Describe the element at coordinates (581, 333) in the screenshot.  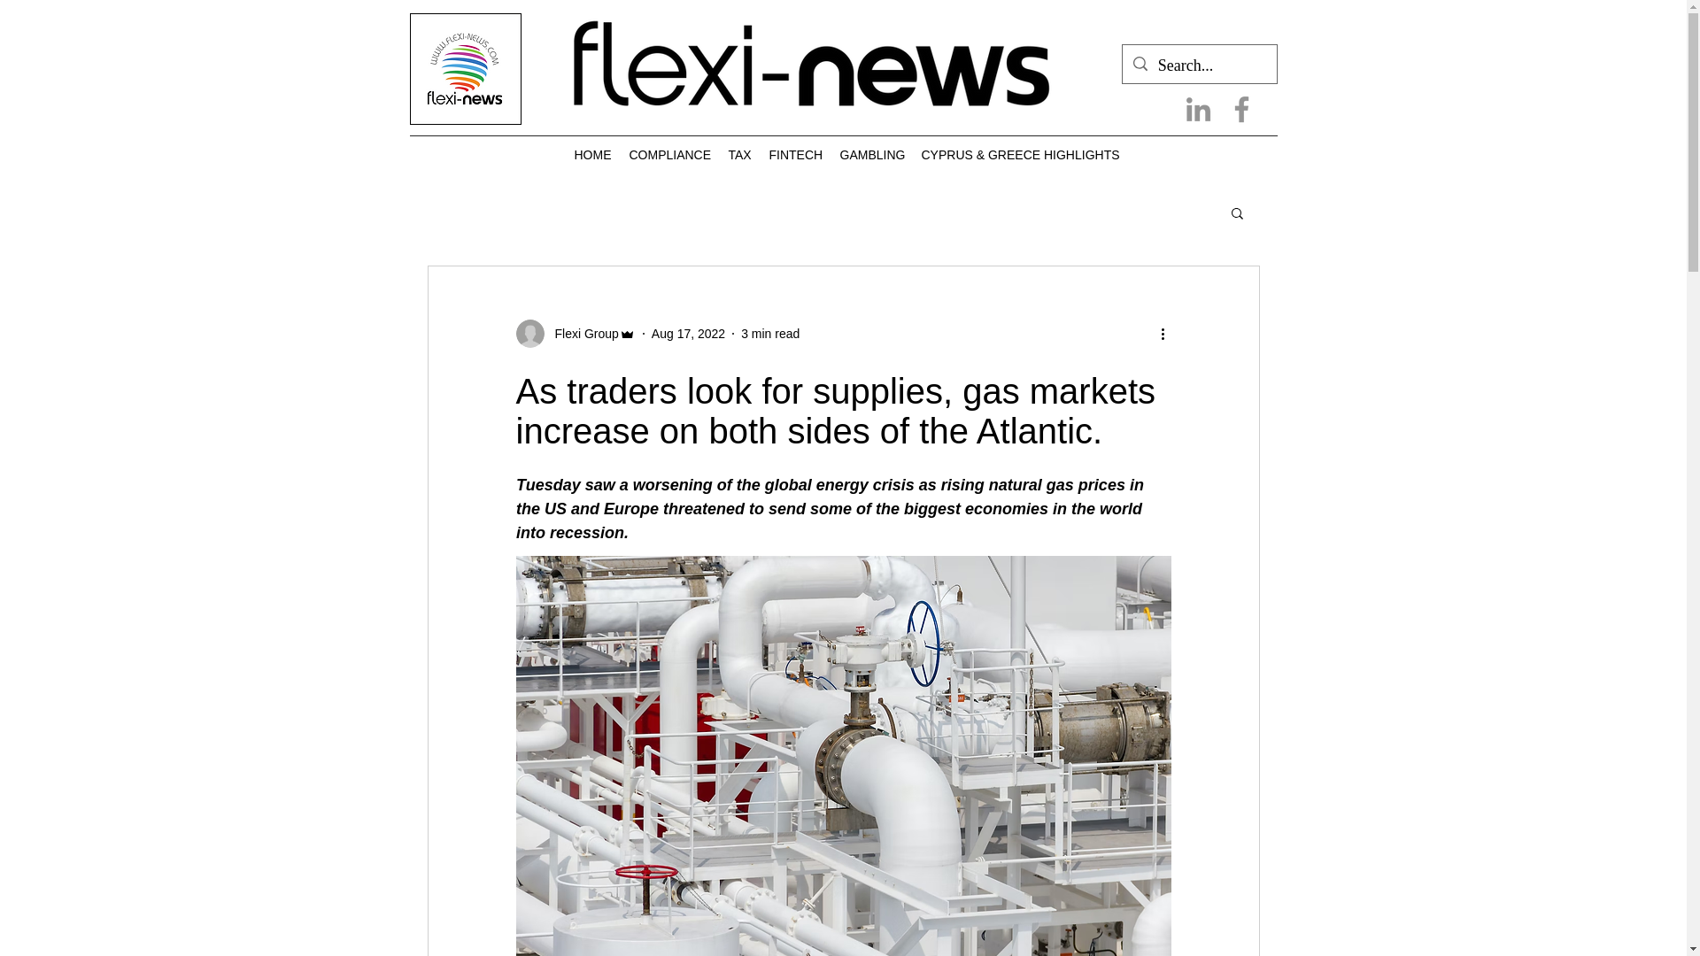
I see `Flexi Group` at that location.